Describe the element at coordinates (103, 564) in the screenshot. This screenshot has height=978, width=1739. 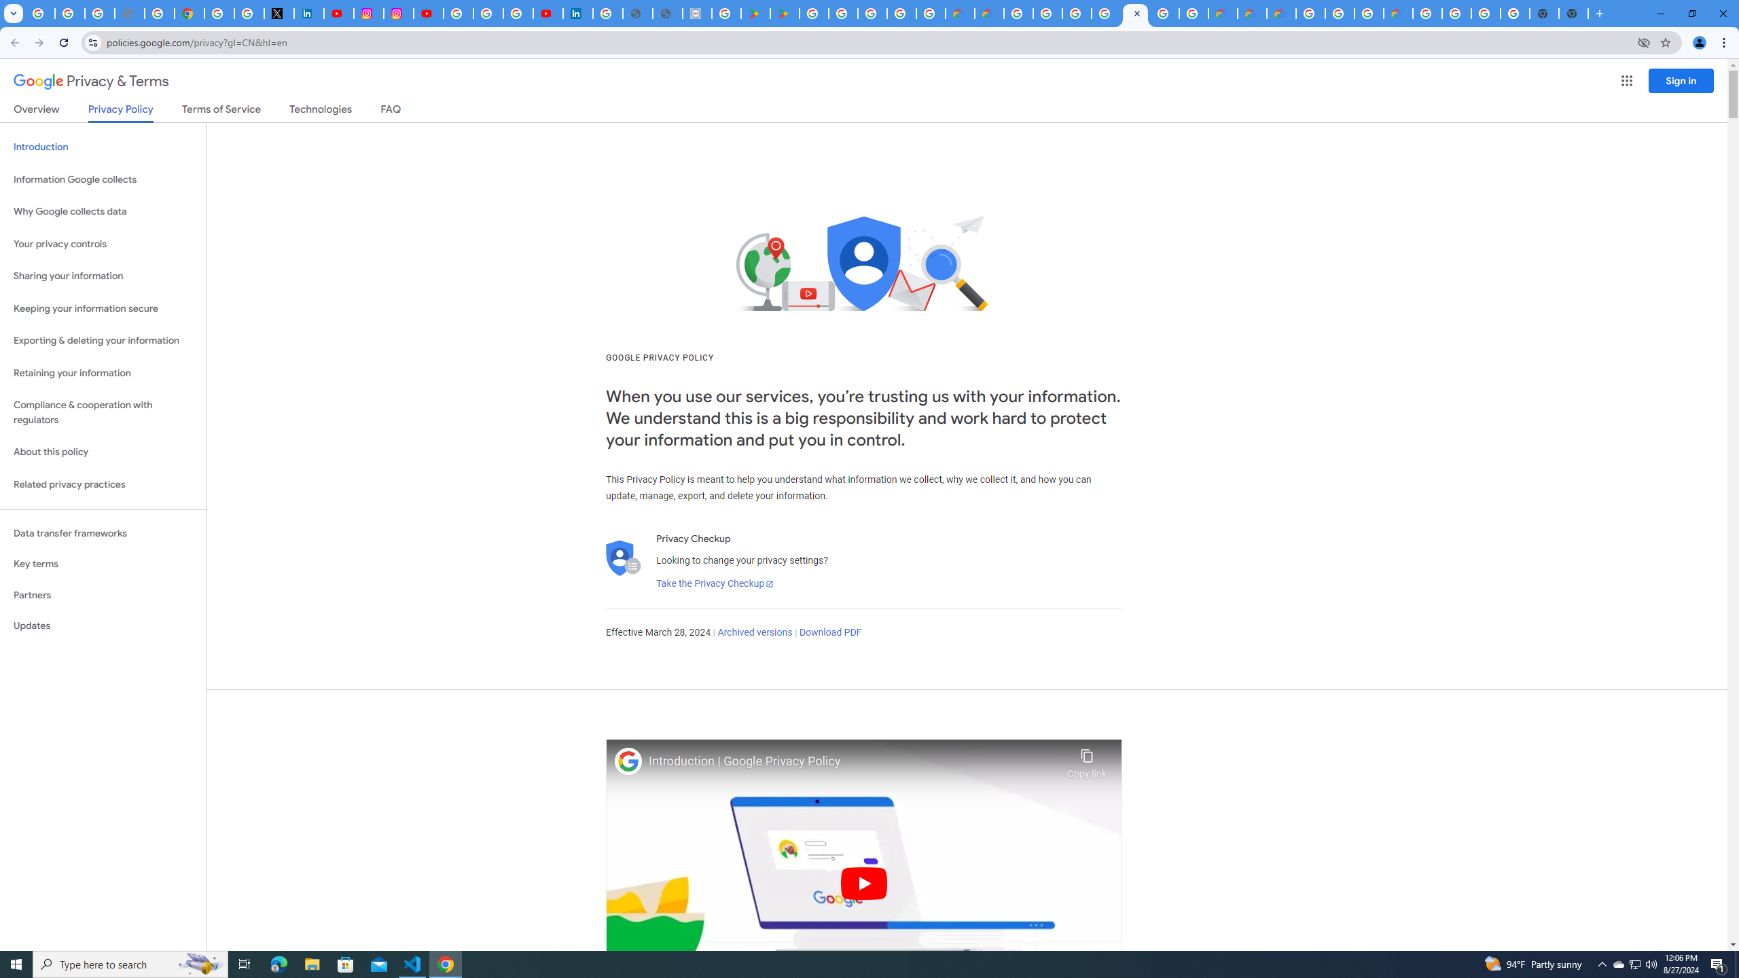
I see `Key terms` at that location.